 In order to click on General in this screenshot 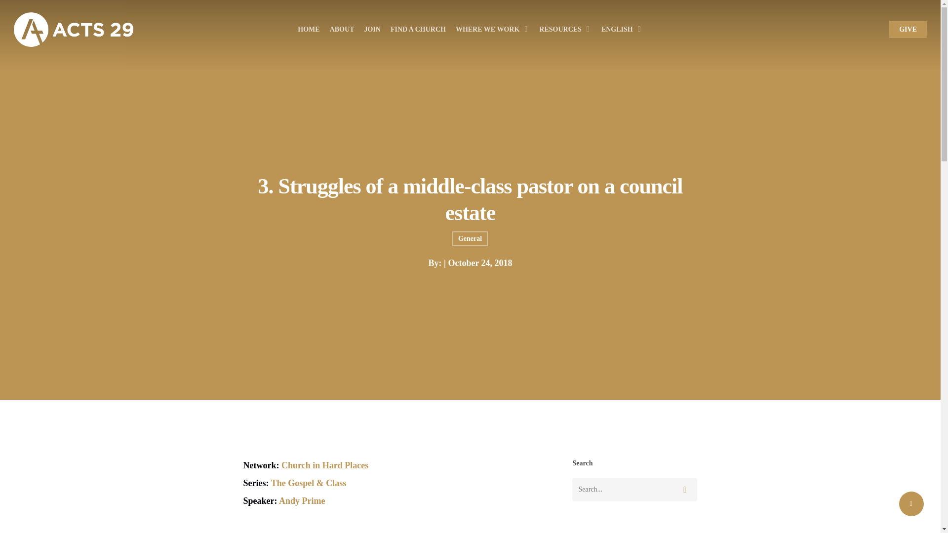, I will do `click(470, 238)`.